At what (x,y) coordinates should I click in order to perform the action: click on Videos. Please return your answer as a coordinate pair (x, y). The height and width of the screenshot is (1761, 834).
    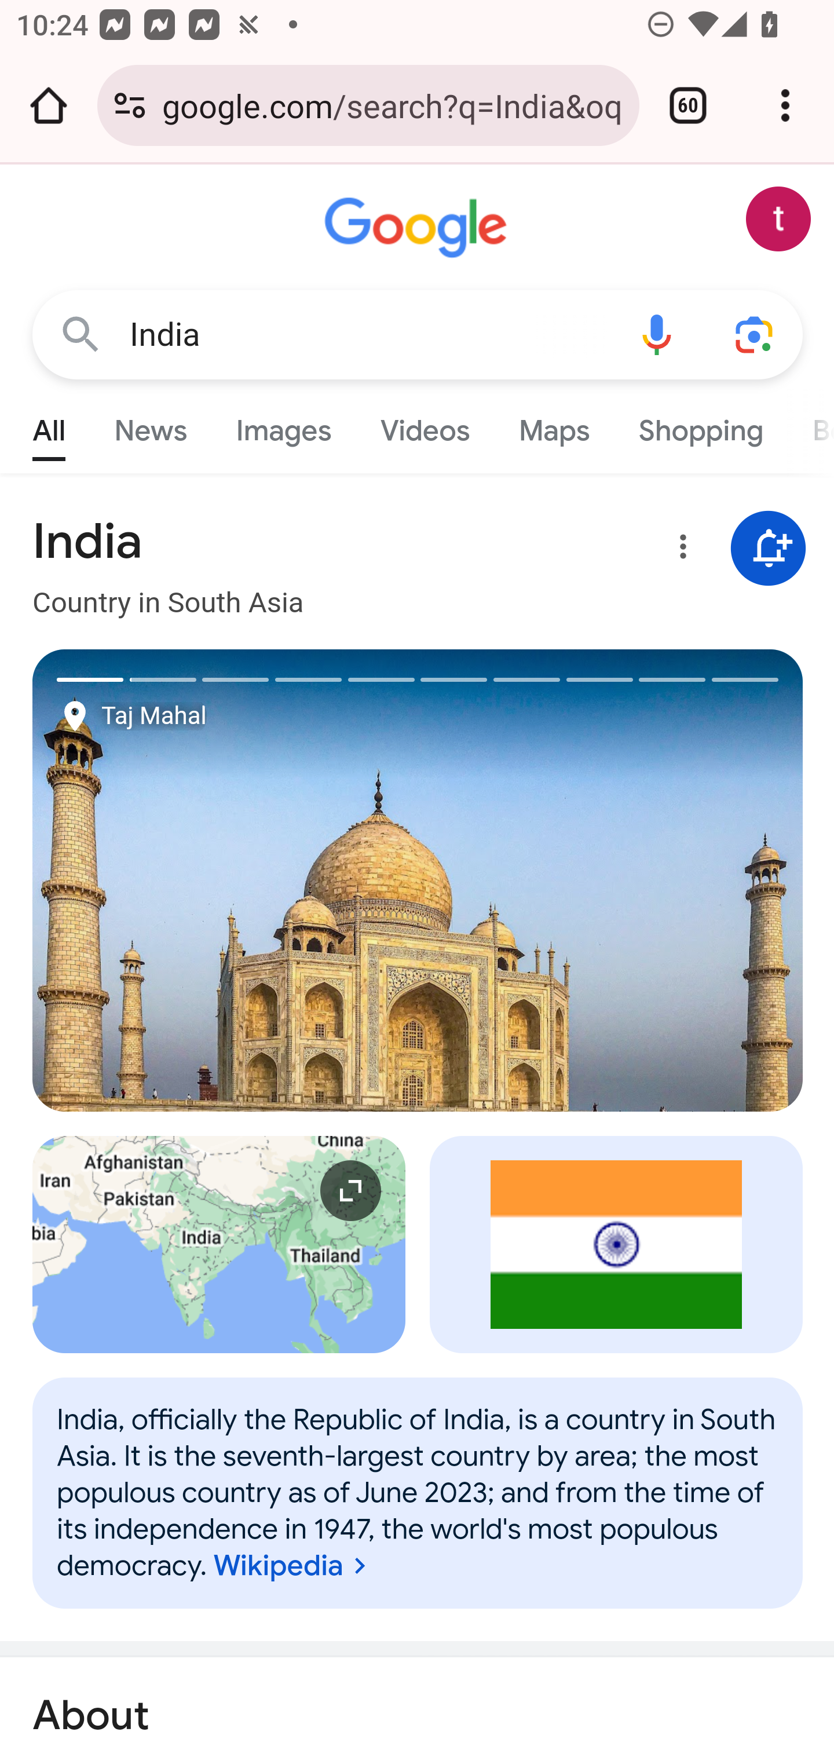
    Looking at the image, I should click on (425, 425).